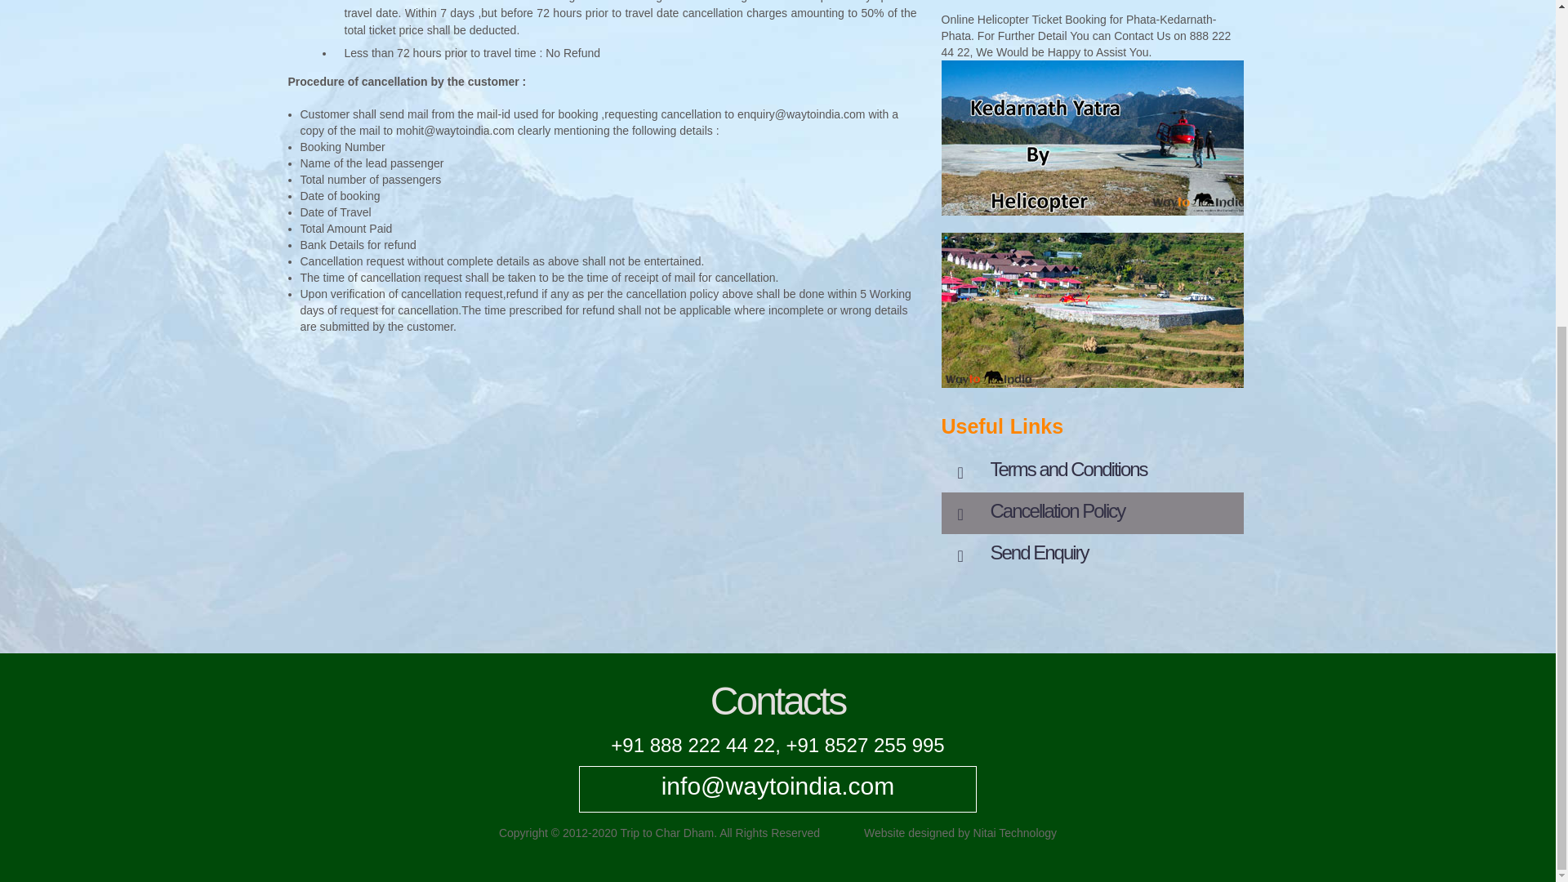 Image resolution: width=1568 pixels, height=882 pixels. Describe the element at coordinates (1092, 555) in the screenshot. I see `Send Enquiry` at that location.